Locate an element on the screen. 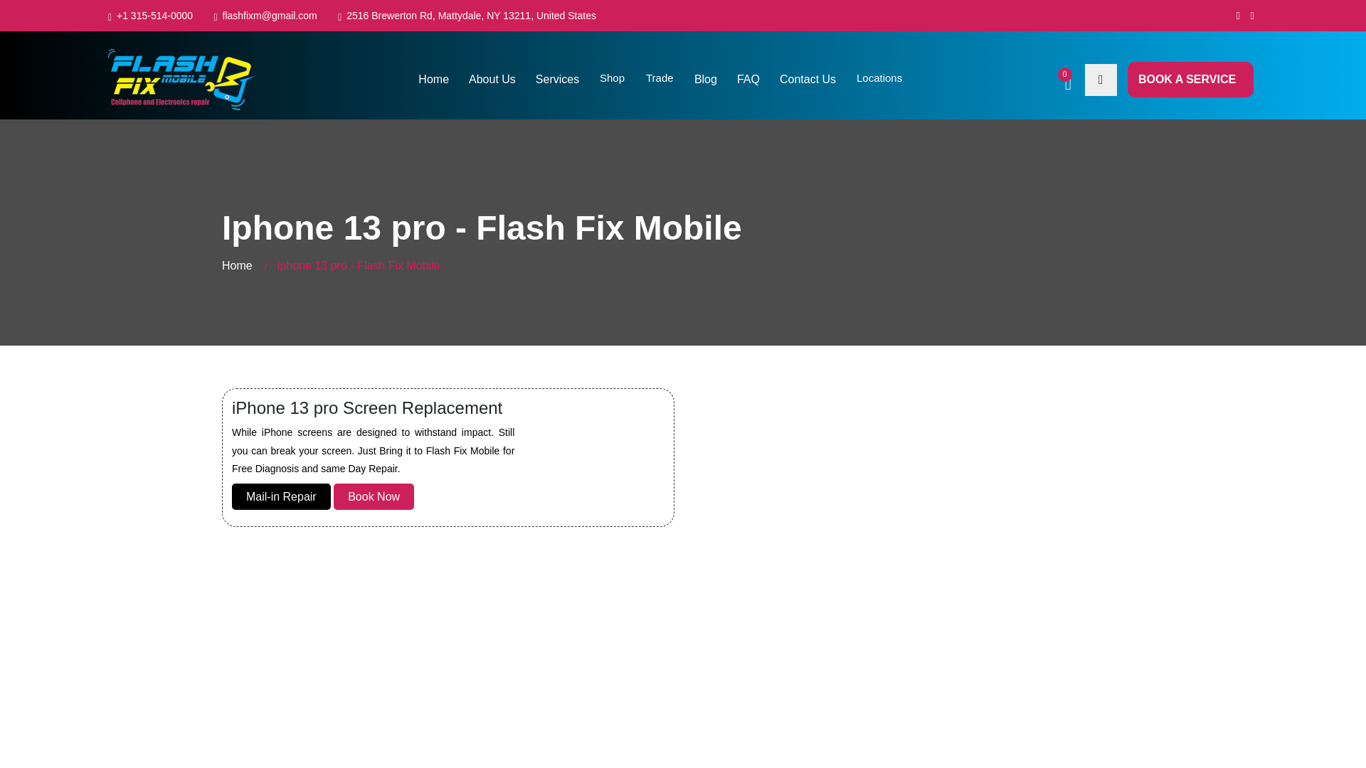  Blog is located at coordinates (706, 80).